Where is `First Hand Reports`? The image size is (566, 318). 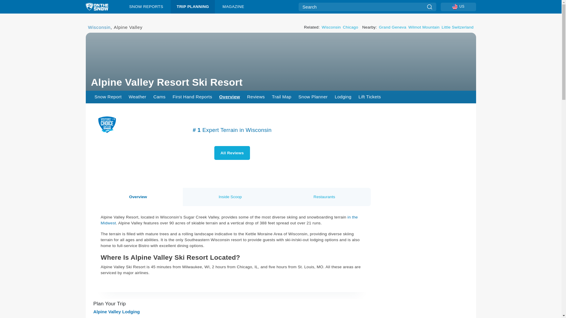
First Hand Reports is located at coordinates (192, 97).